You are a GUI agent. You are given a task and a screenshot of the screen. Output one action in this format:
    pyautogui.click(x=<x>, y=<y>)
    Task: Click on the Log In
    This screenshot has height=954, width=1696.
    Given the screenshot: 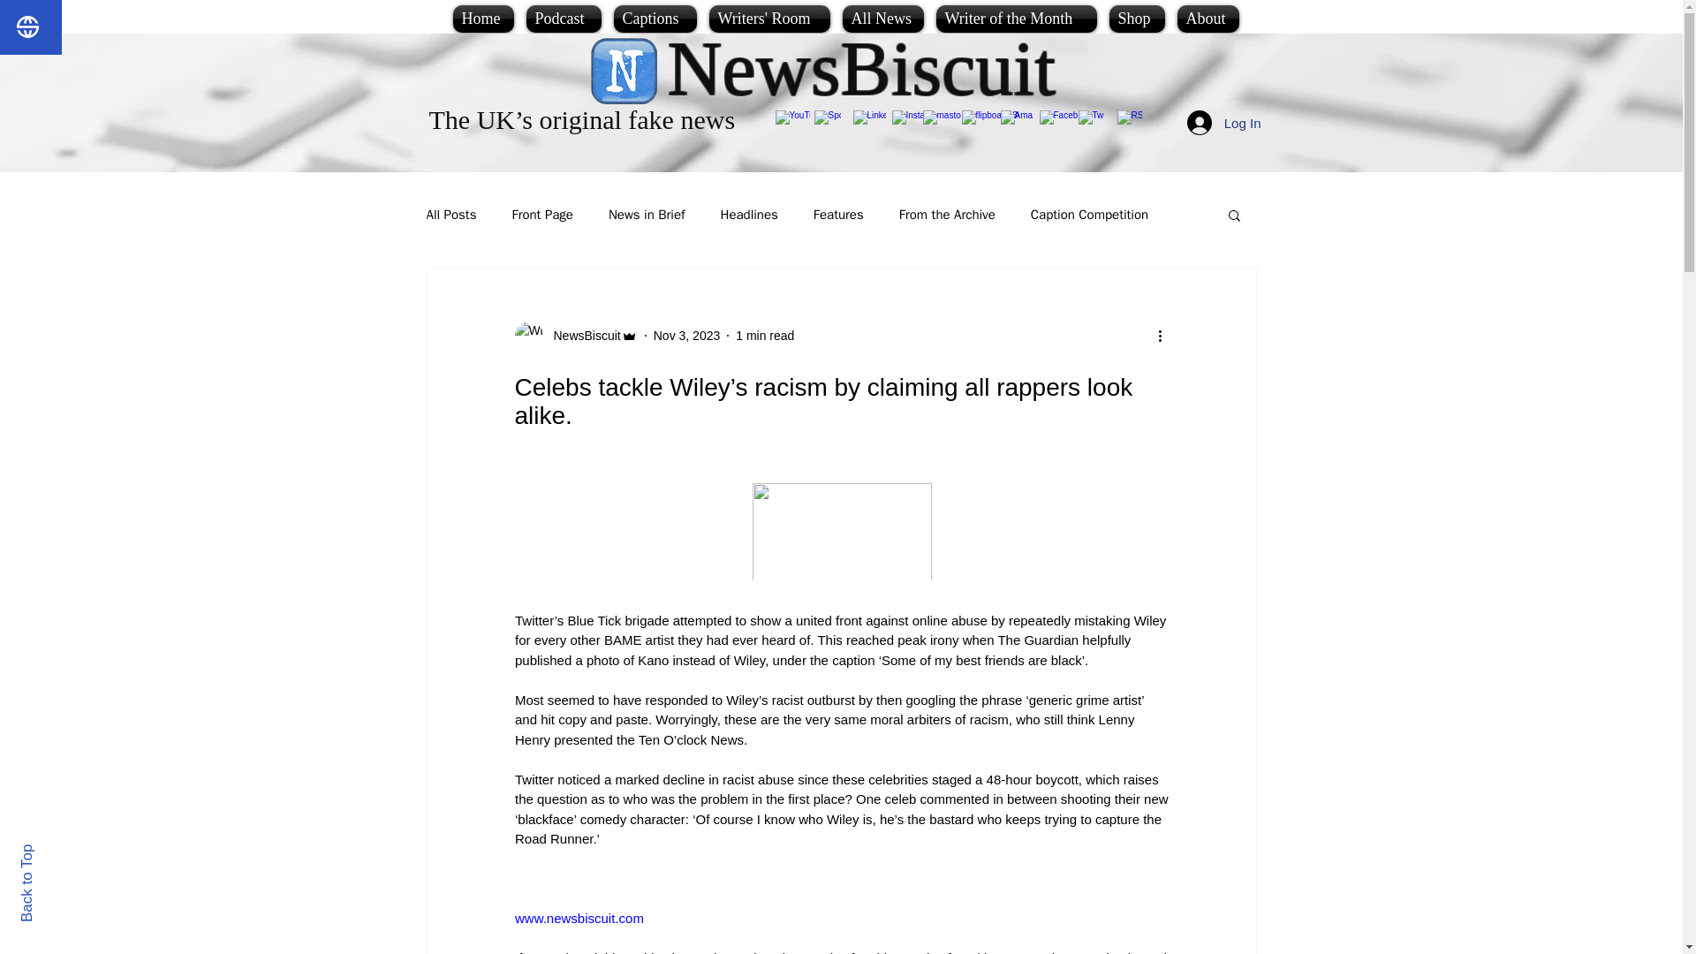 What is the action you would take?
    pyautogui.click(x=1224, y=122)
    